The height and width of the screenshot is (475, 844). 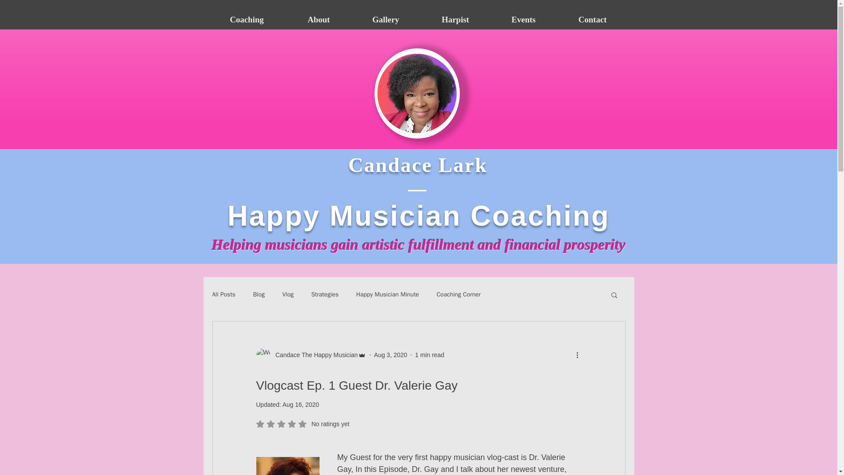 I want to click on Strategies, so click(x=324, y=295).